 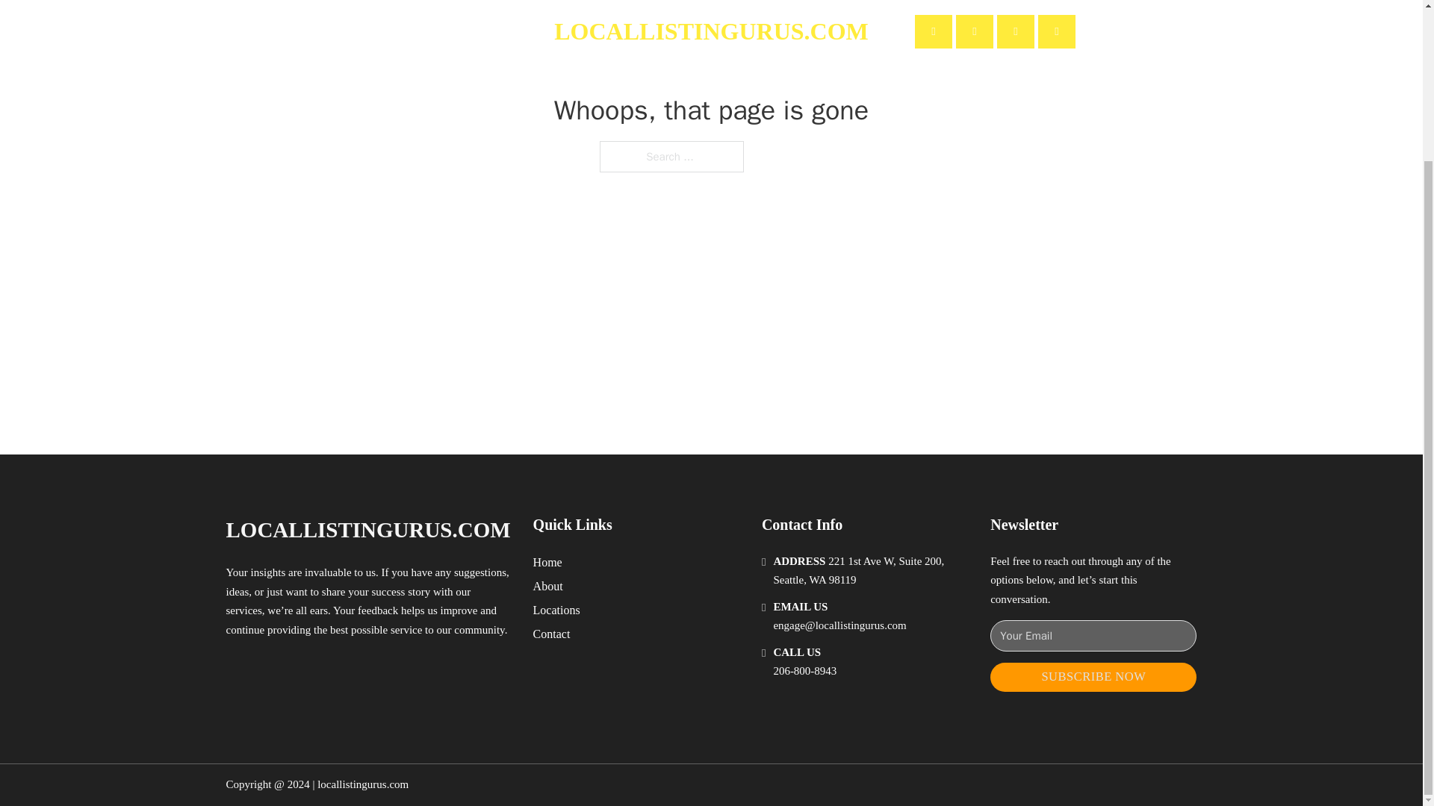 What do you see at coordinates (547, 561) in the screenshot?
I see `Home` at bounding box center [547, 561].